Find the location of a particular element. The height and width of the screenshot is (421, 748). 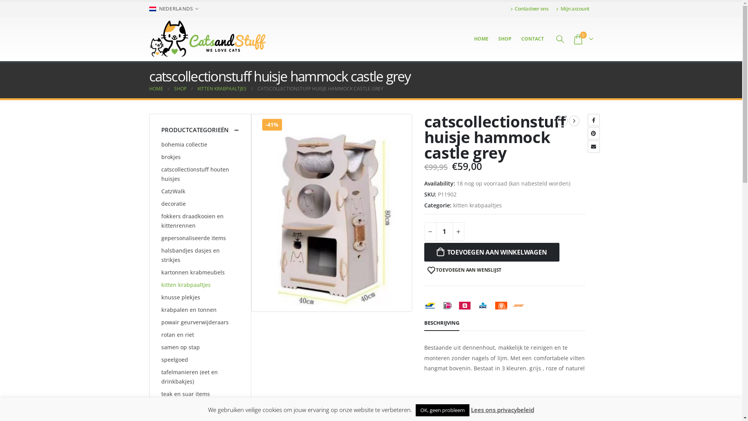

kitten krabpaaltjes is located at coordinates (186, 285).